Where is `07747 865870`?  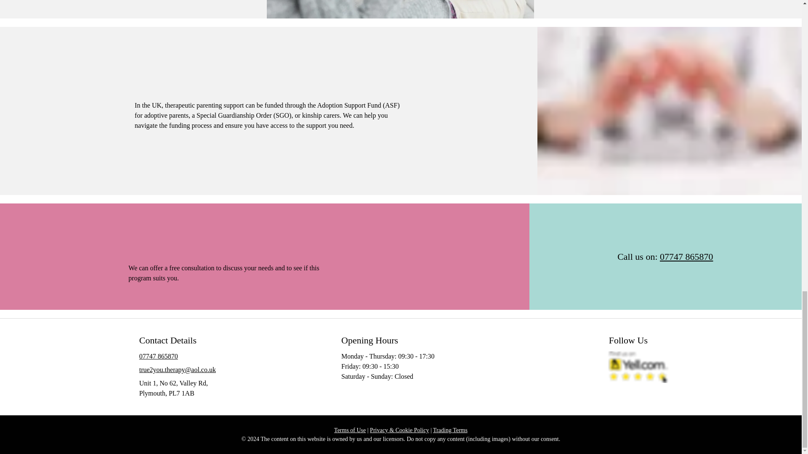
07747 865870 is located at coordinates (158, 356).